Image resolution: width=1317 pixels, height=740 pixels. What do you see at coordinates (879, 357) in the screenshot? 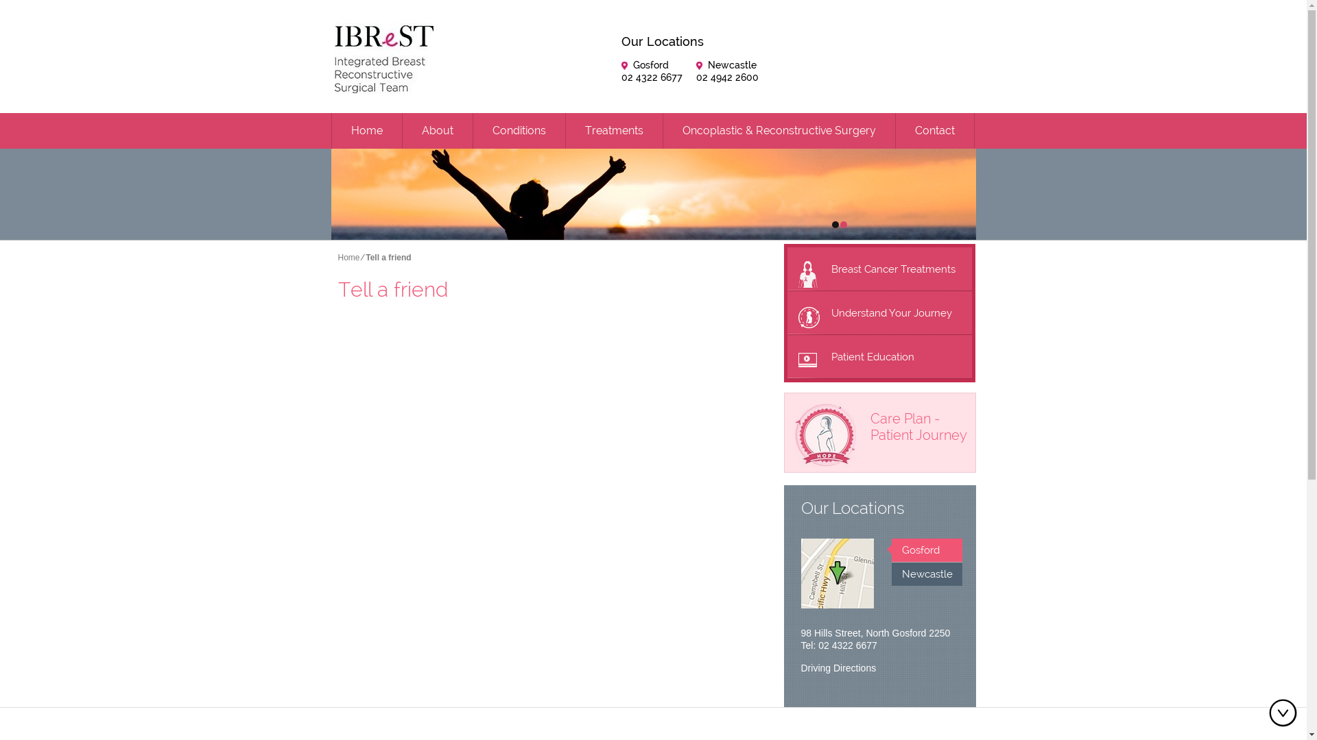
I see `Patient Education` at bounding box center [879, 357].